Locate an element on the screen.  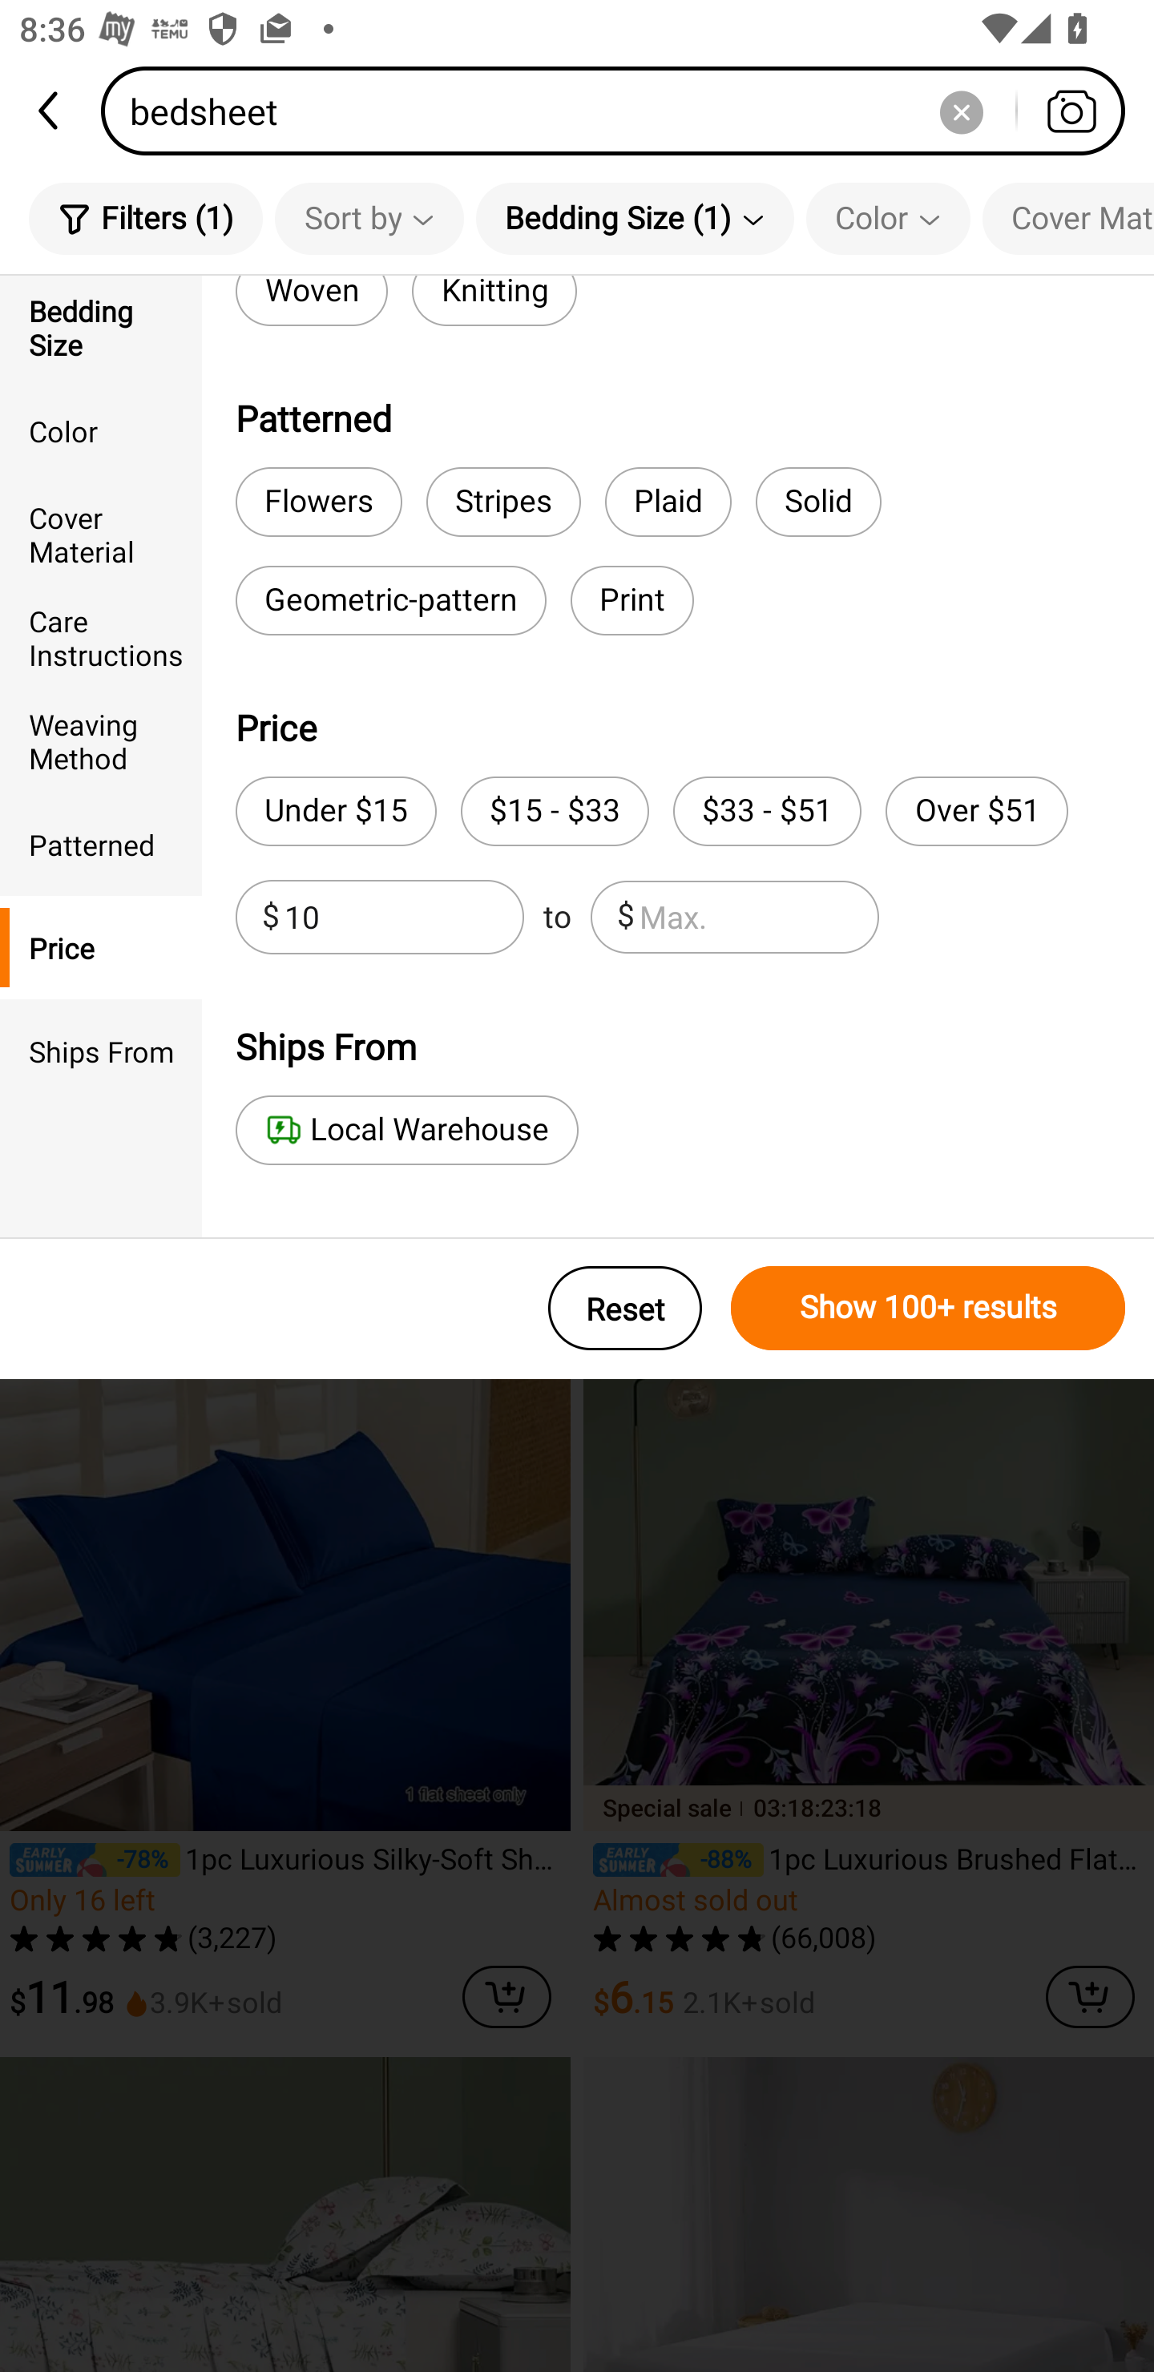
Geometric-pattern is located at coordinates (391, 601).